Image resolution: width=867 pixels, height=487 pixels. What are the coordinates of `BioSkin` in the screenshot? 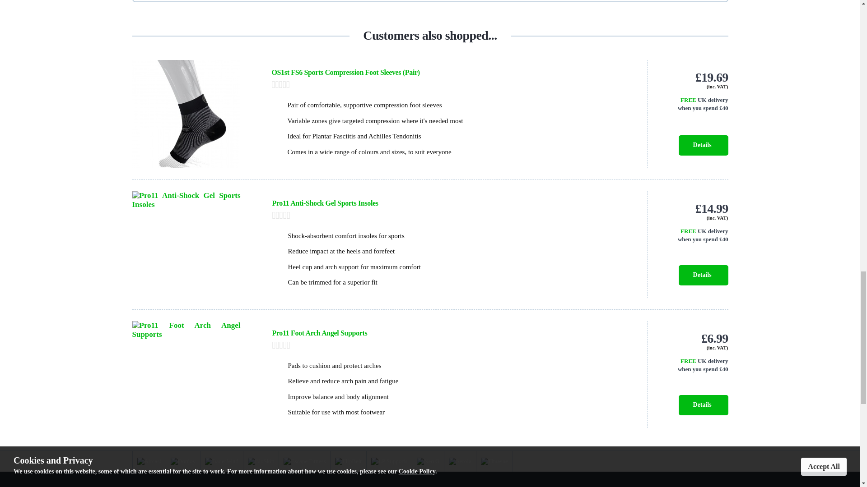 It's located at (261, 461).